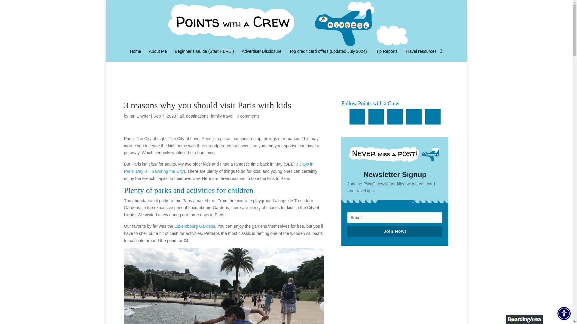 Image resolution: width=577 pixels, height=324 pixels. I want to click on Trip Reports, so click(386, 55).